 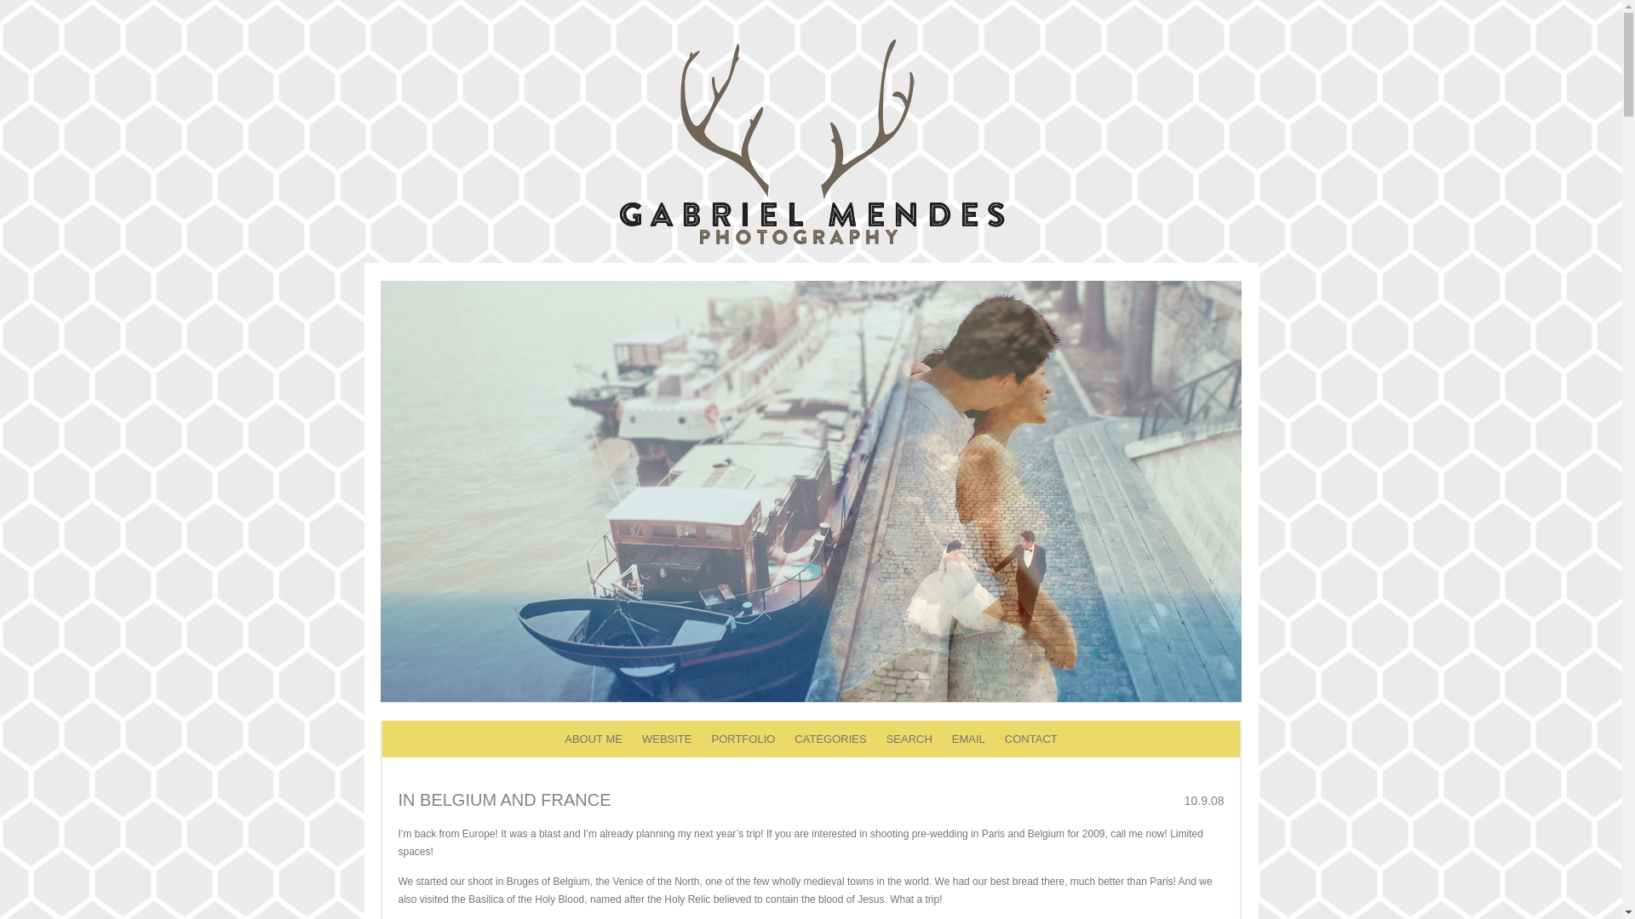 I want to click on ABOUT ME, so click(x=593, y=739).